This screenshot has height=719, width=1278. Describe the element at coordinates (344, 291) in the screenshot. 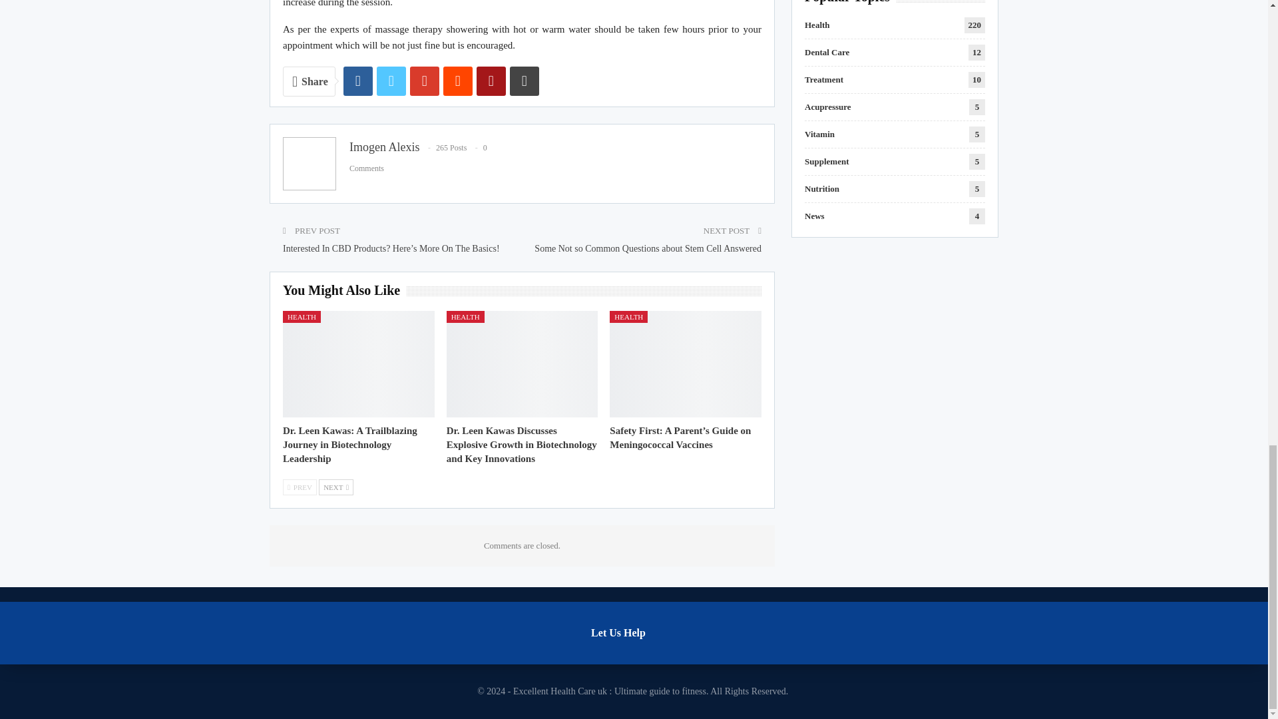

I see `You Might Also Like` at that location.